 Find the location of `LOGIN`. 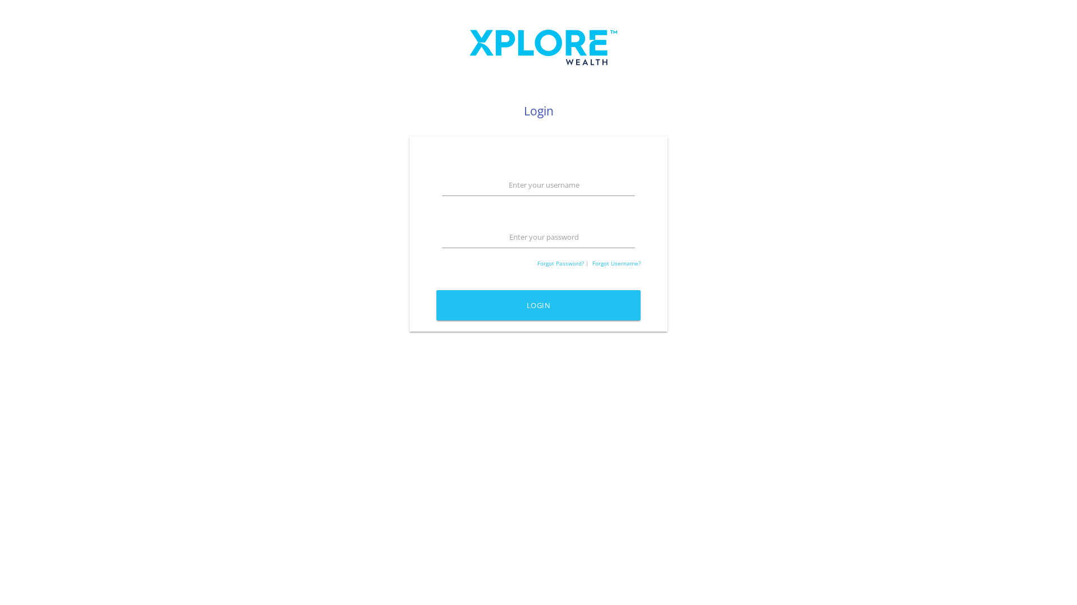

LOGIN is located at coordinates (538, 305).